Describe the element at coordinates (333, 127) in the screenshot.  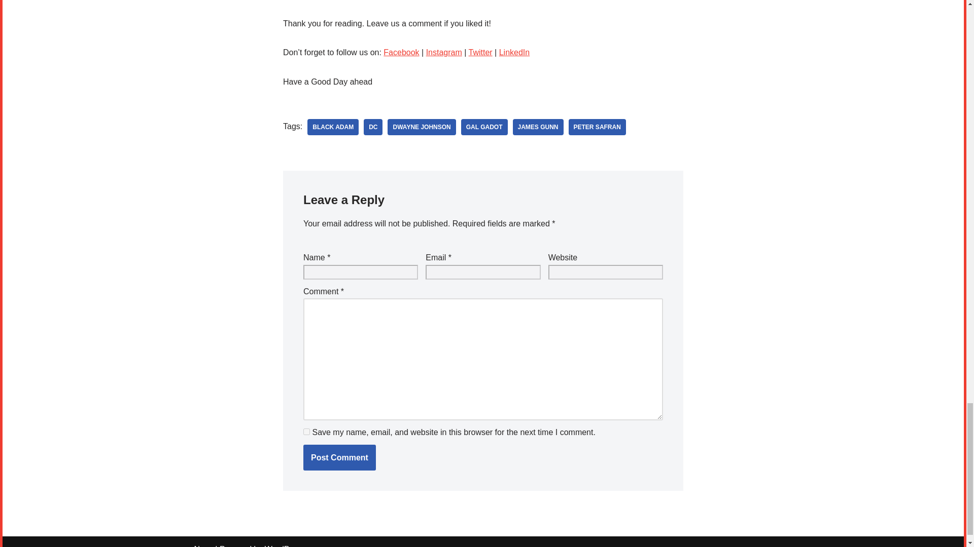
I see `Black Adam` at that location.